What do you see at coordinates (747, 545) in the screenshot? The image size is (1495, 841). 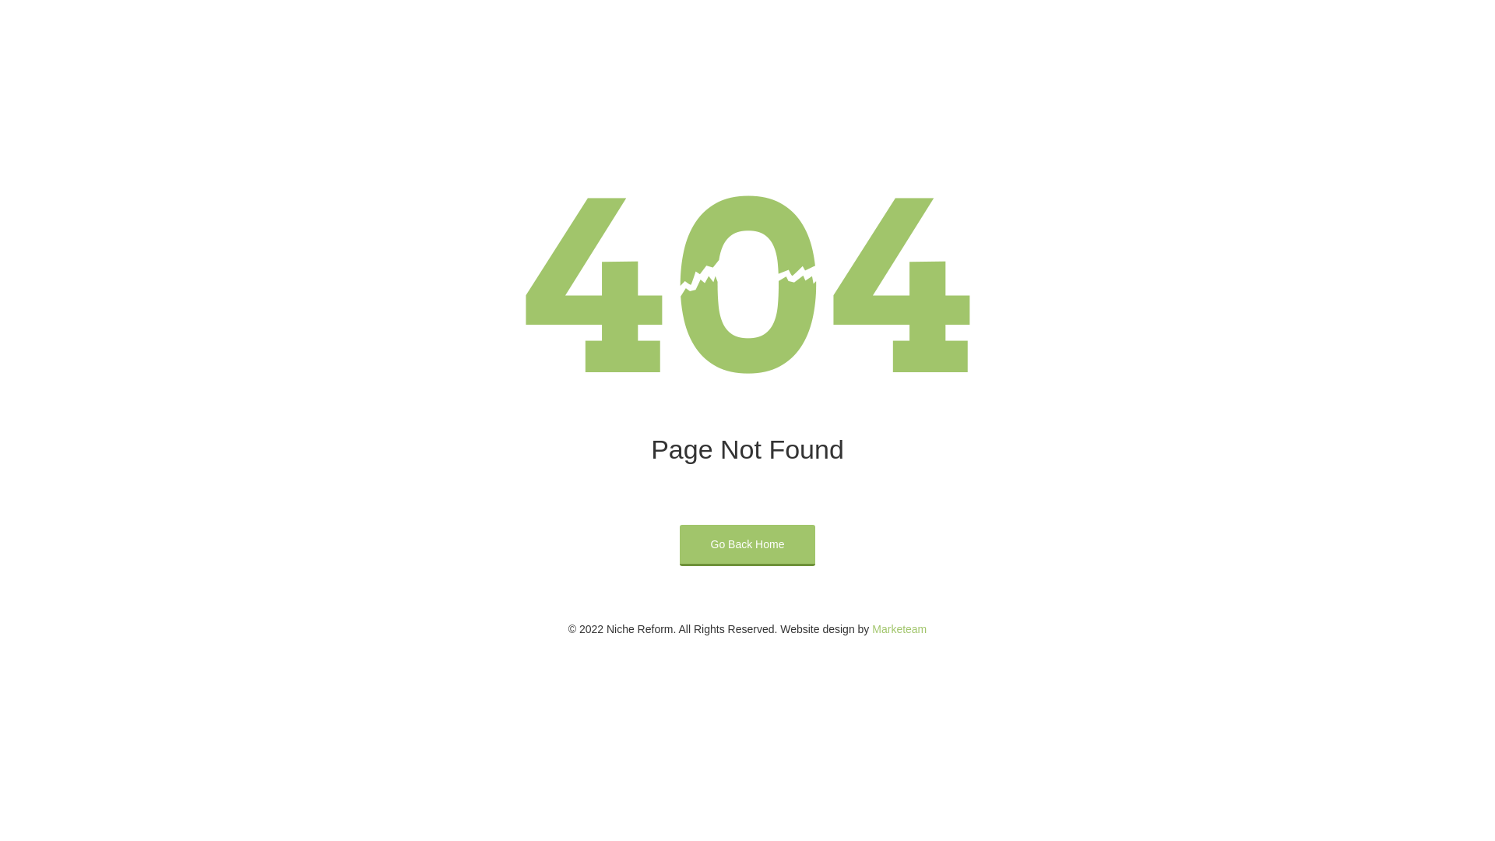 I see `Go Back Home` at bounding box center [747, 545].